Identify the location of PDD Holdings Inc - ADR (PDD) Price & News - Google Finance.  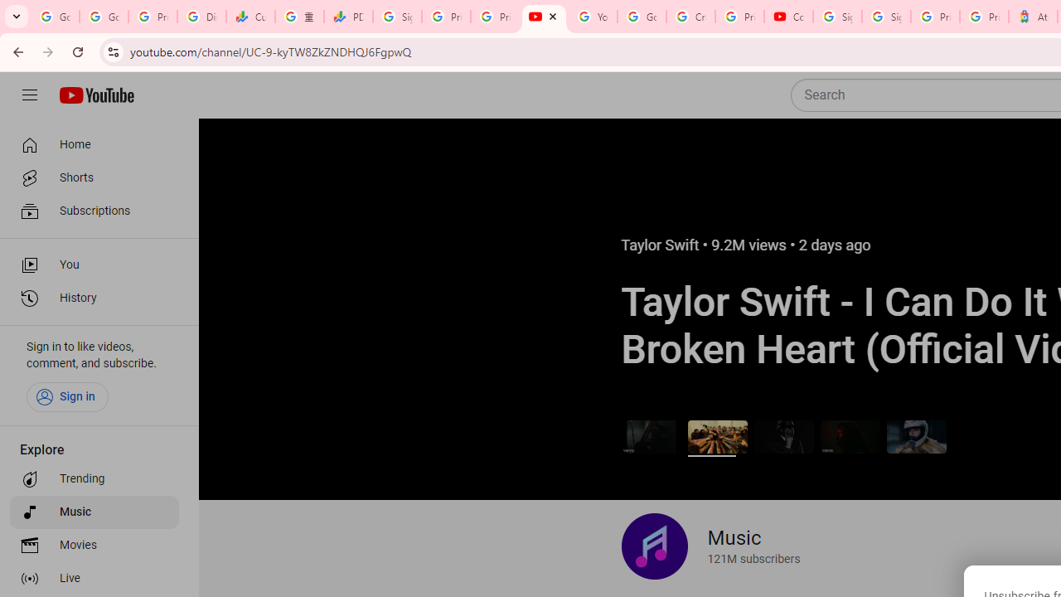
(348, 17).